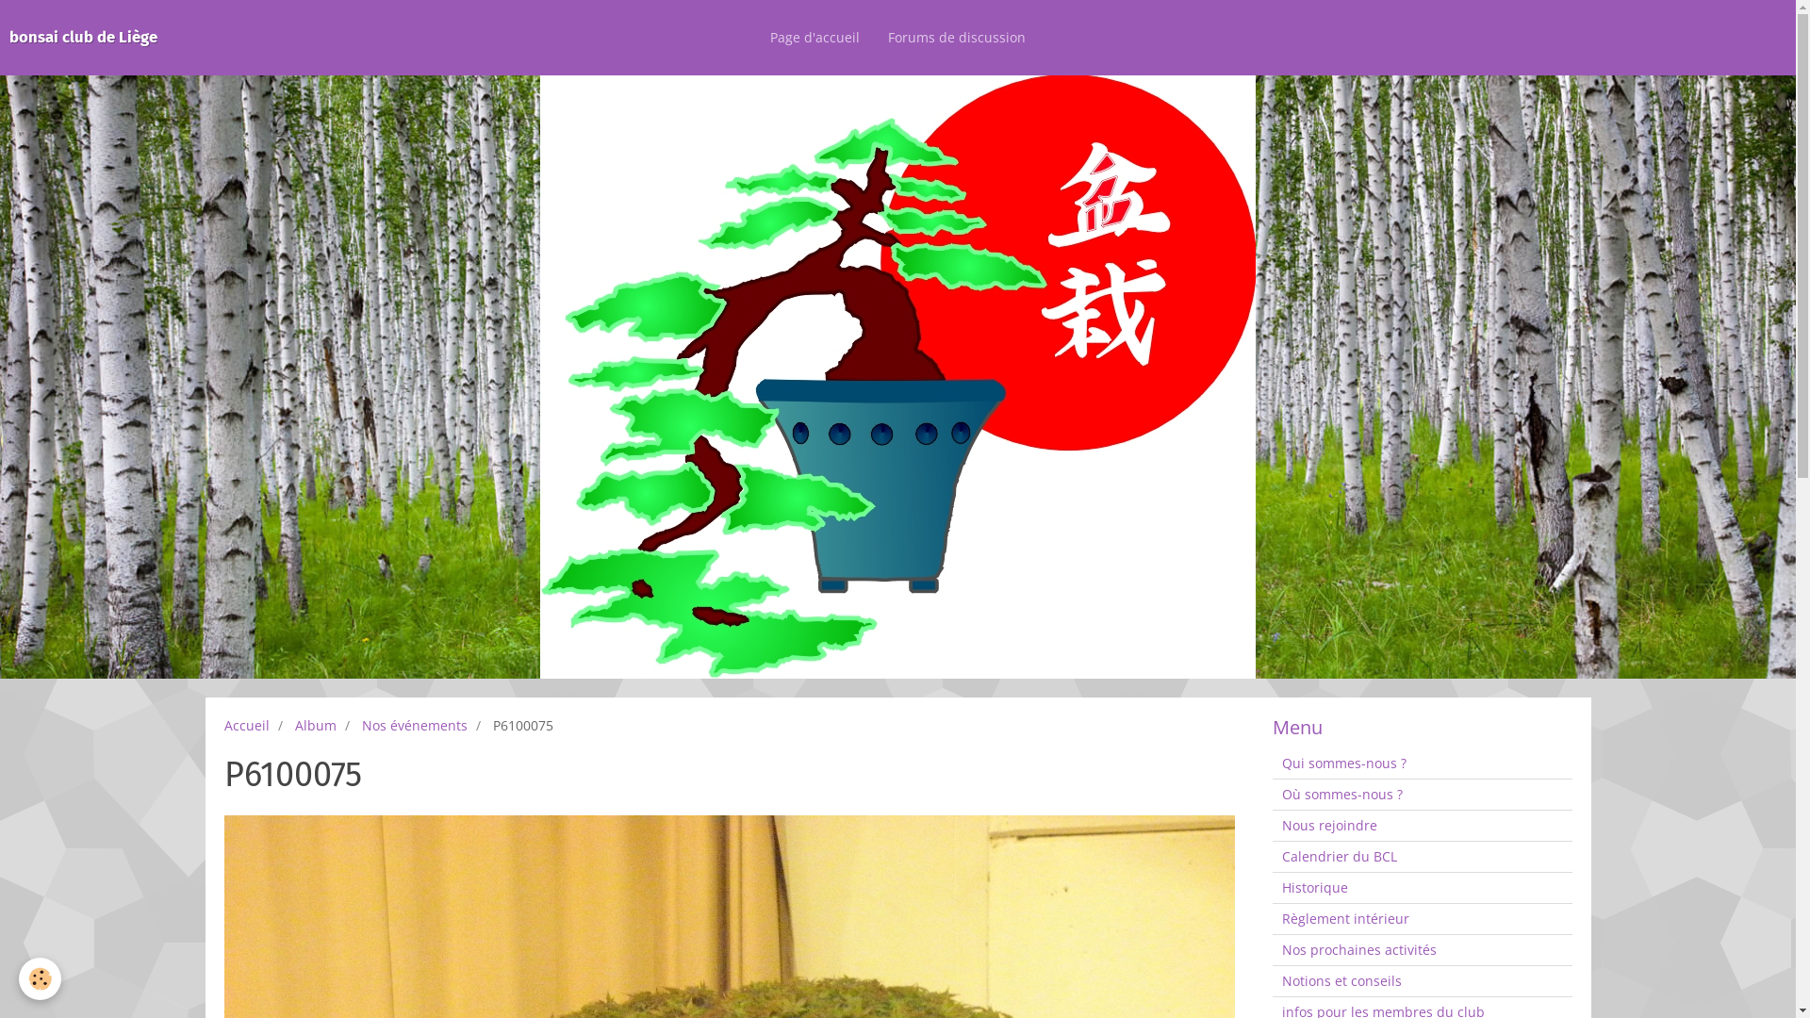 Image resolution: width=1810 pixels, height=1018 pixels. I want to click on Forums de discussion, so click(957, 38).